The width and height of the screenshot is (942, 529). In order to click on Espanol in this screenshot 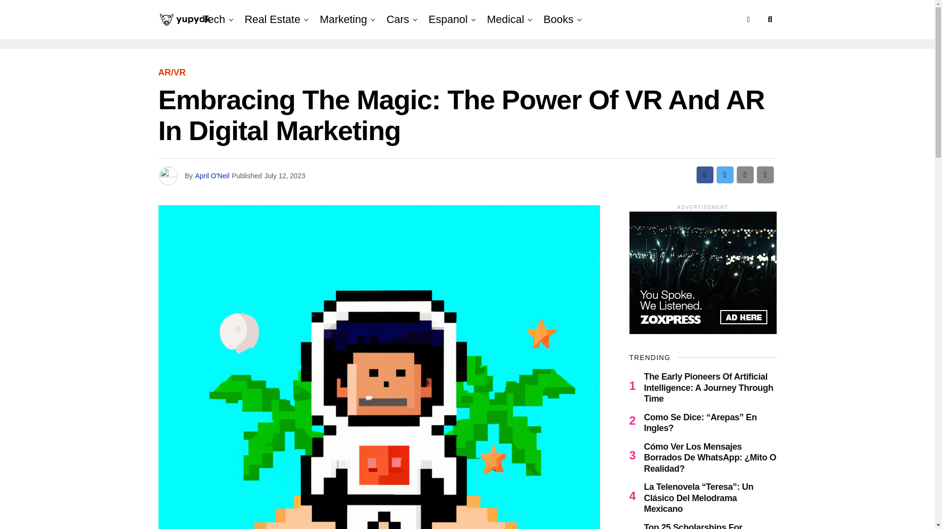, I will do `click(448, 20)`.